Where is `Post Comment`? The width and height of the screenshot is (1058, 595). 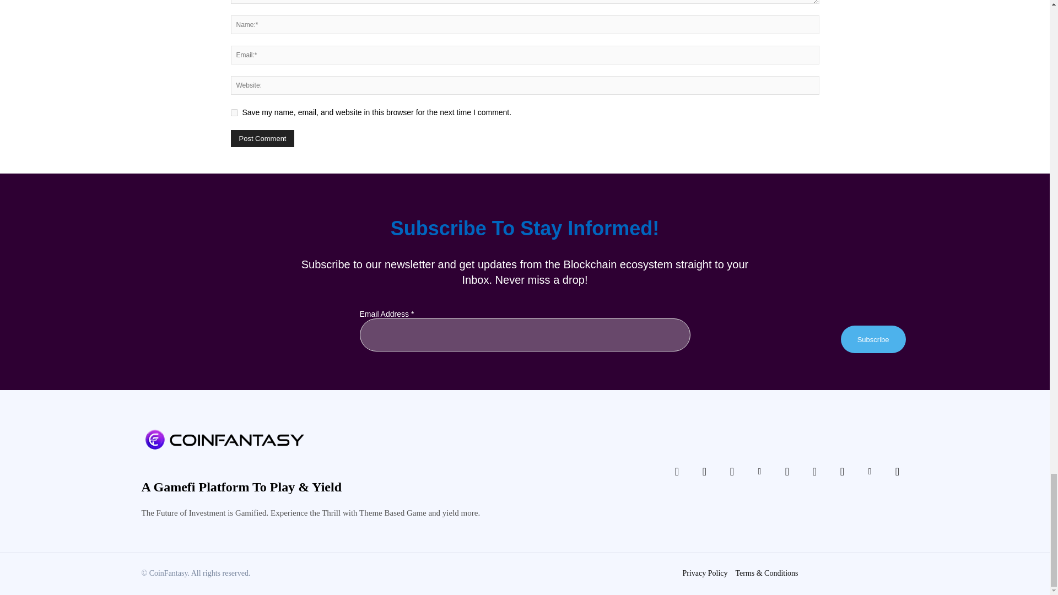 Post Comment is located at coordinates (262, 138).